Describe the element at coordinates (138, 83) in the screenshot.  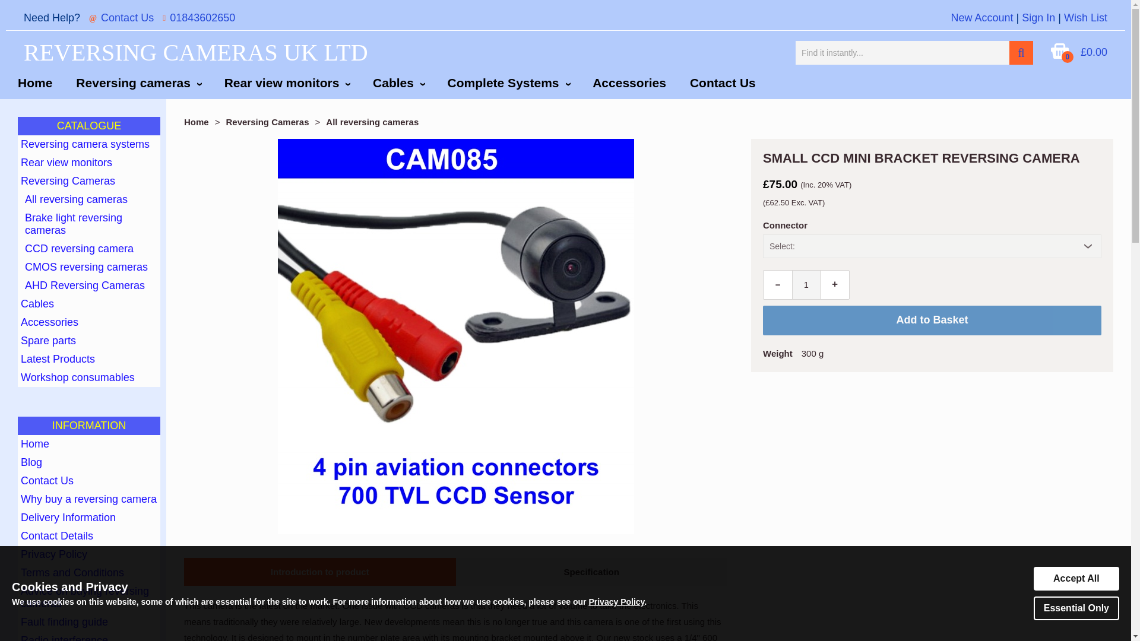
I see `Reversing cameras` at that location.